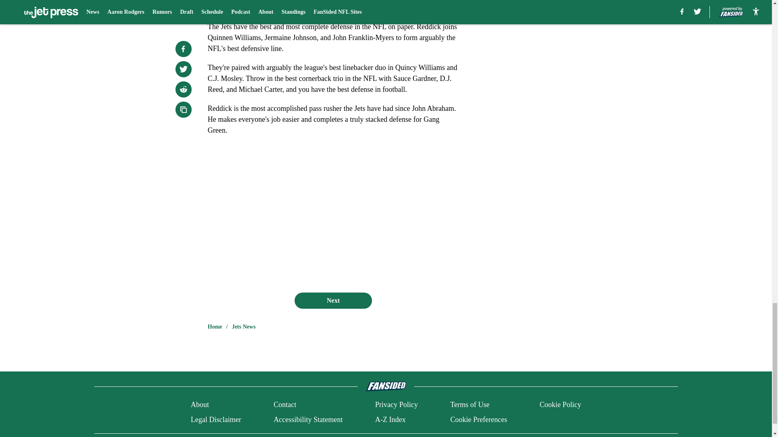  Describe the element at coordinates (479, 419) in the screenshot. I see `Cookie Preferences` at that location.